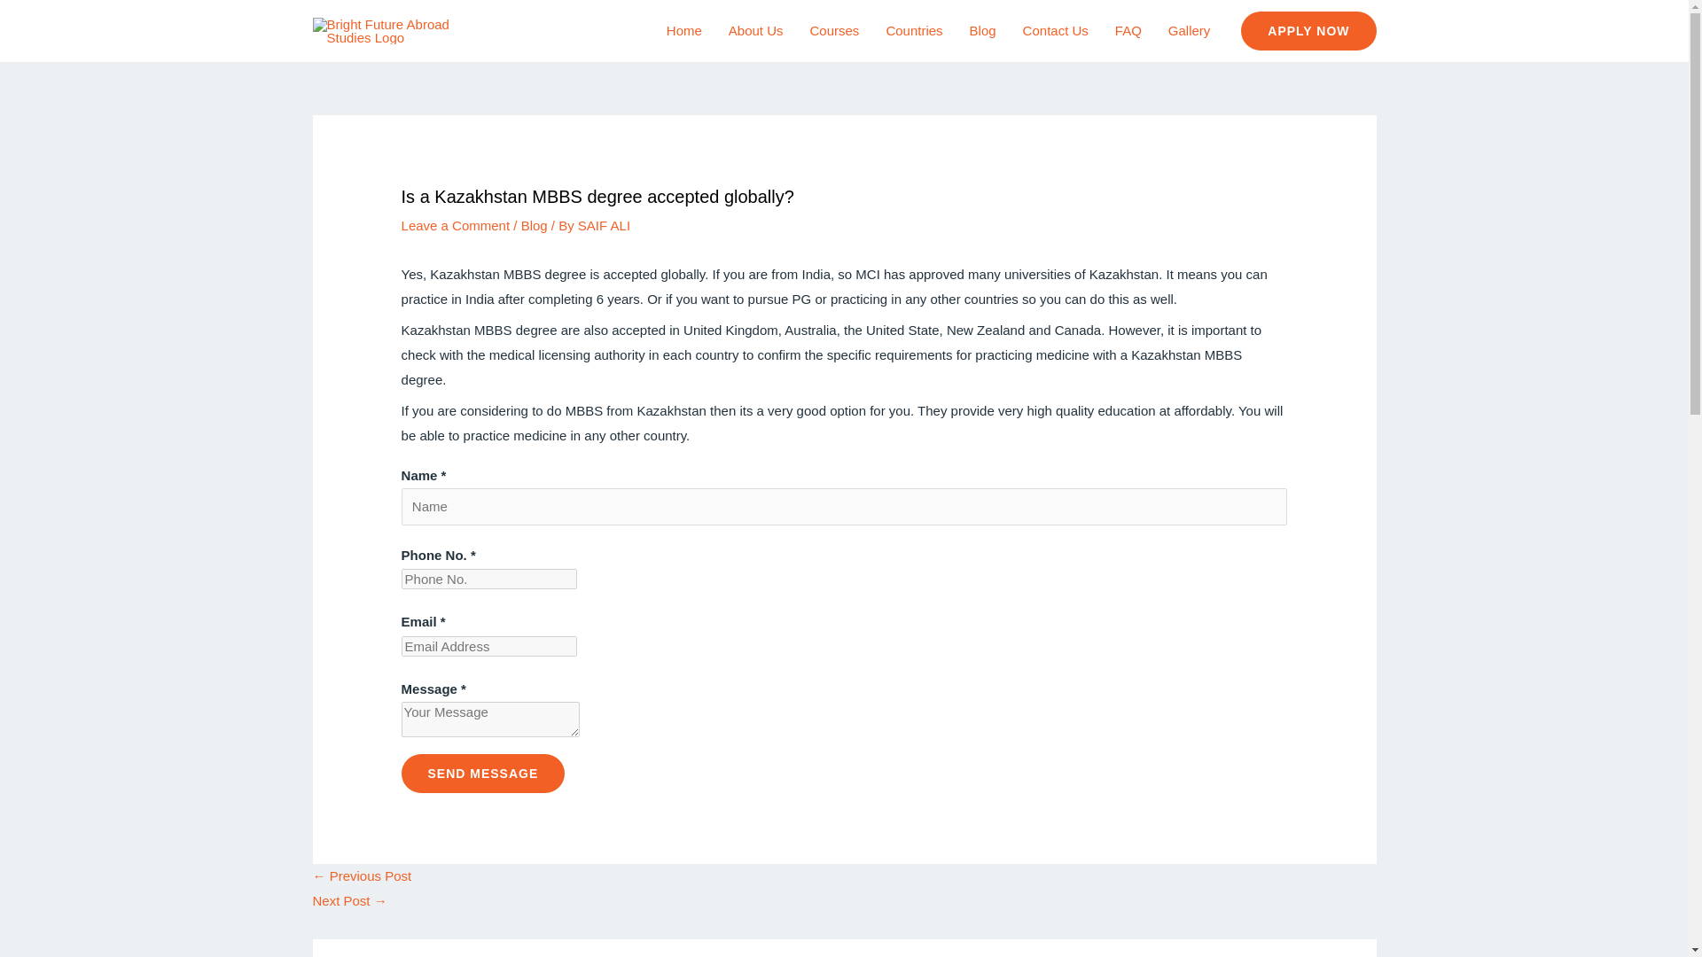 This screenshot has height=957, width=1702. I want to click on SAIF ALI, so click(604, 225).